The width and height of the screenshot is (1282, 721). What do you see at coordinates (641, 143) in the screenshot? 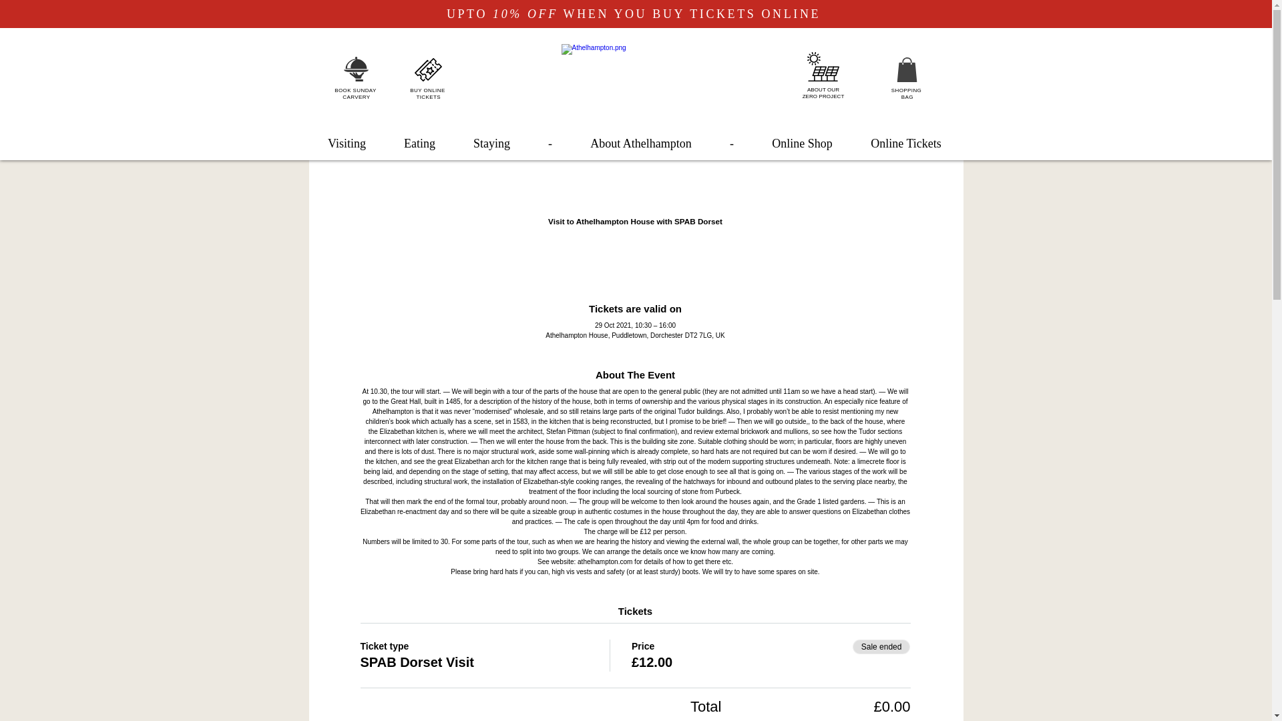
I see `About Athelhampton` at bounding box center [641, 143].